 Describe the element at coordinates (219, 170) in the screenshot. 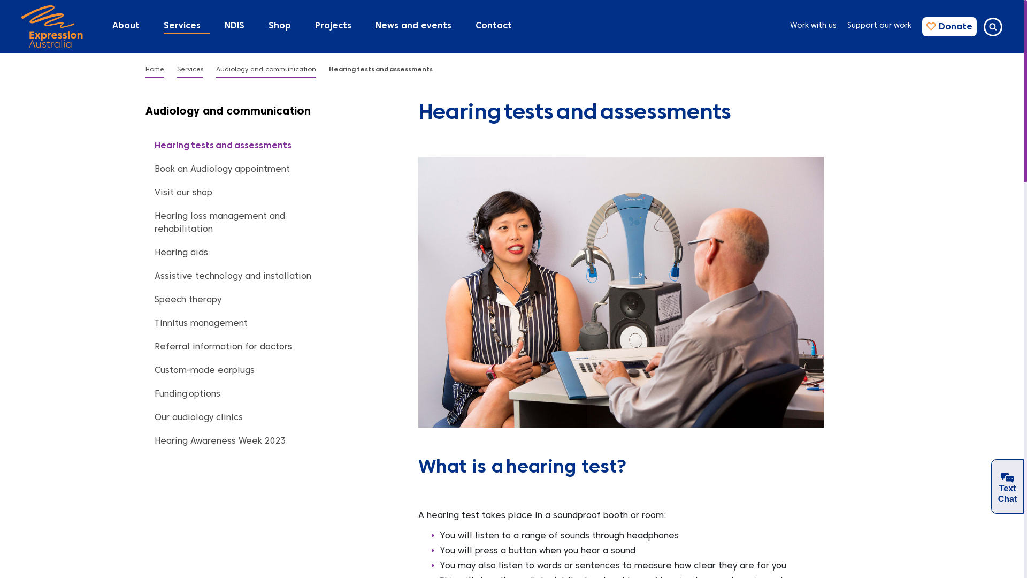

I see `Book an Audiology appointment` at that location.